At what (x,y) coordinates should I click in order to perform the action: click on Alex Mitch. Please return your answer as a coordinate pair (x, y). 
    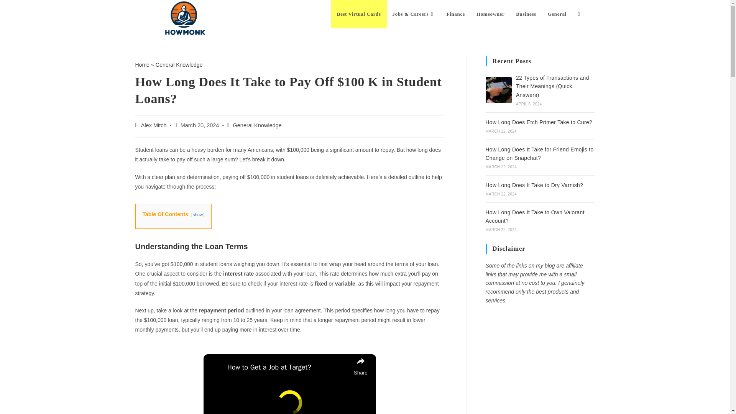
    Looking at the image, I should click on (154, 125).